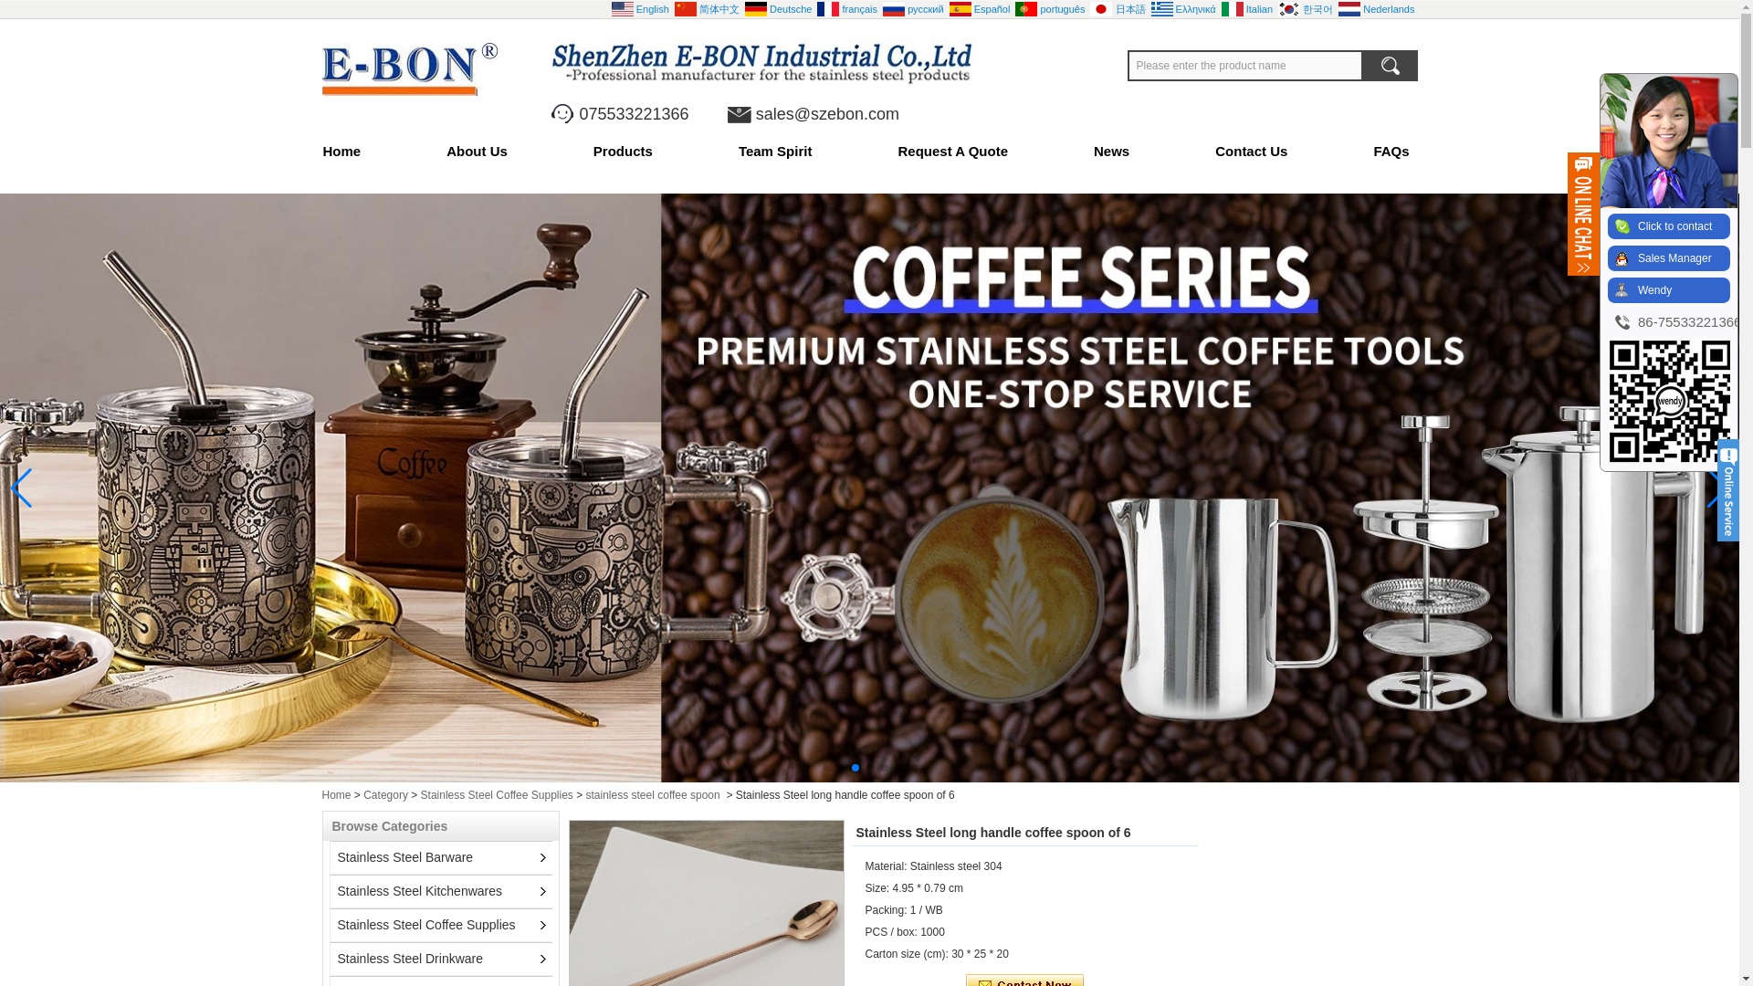 This screenshot has height=986, width=1753. What do you see at coordinates (1377, 8) in the screenshot?
I see `Nederlands` at bounding box center [1377, 8].